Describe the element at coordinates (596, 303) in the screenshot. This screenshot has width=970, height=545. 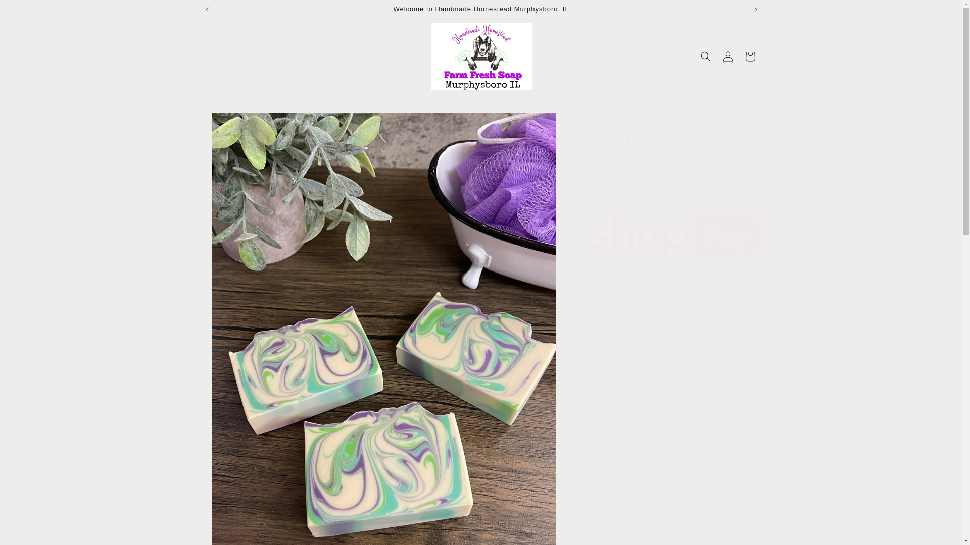
I see `Decrease quantity for Gardenia` at that location.